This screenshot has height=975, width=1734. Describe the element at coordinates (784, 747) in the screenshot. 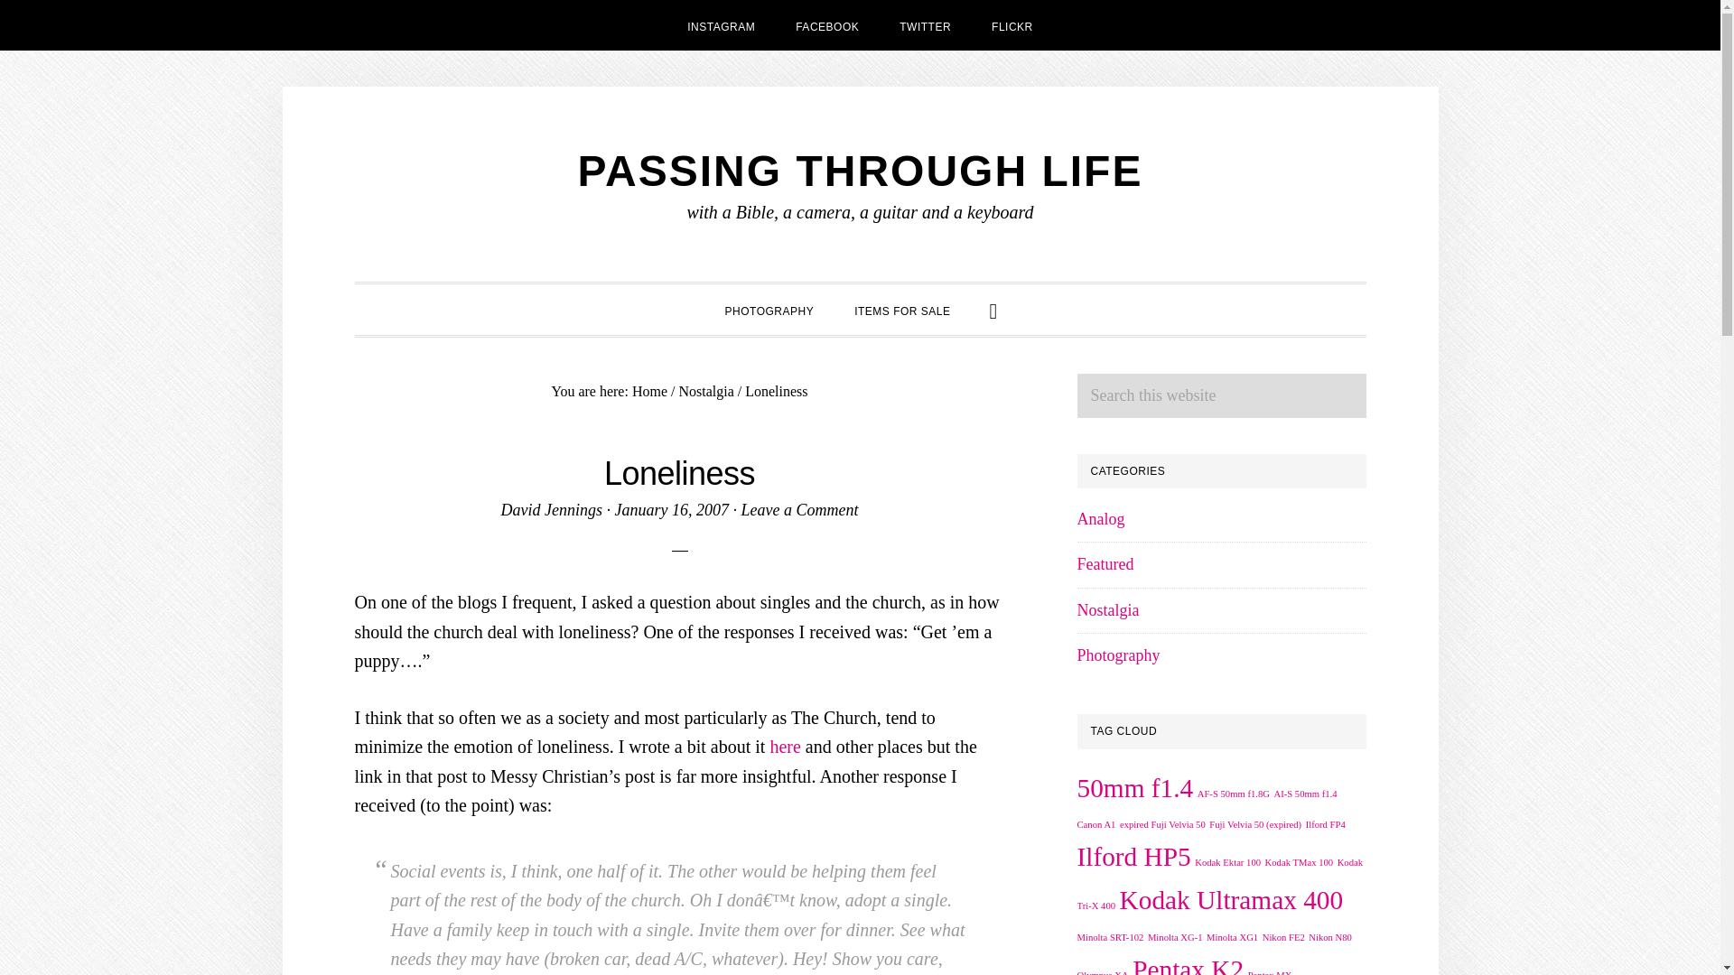

I see `here` at that location.